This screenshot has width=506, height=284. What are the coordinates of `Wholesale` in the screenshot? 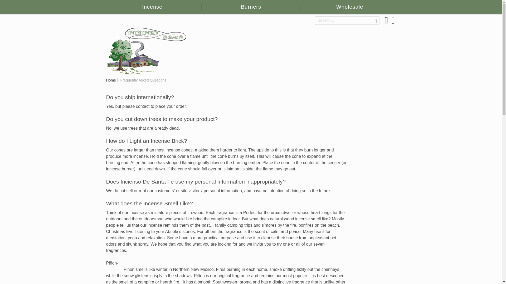 It's located at (350, 7).